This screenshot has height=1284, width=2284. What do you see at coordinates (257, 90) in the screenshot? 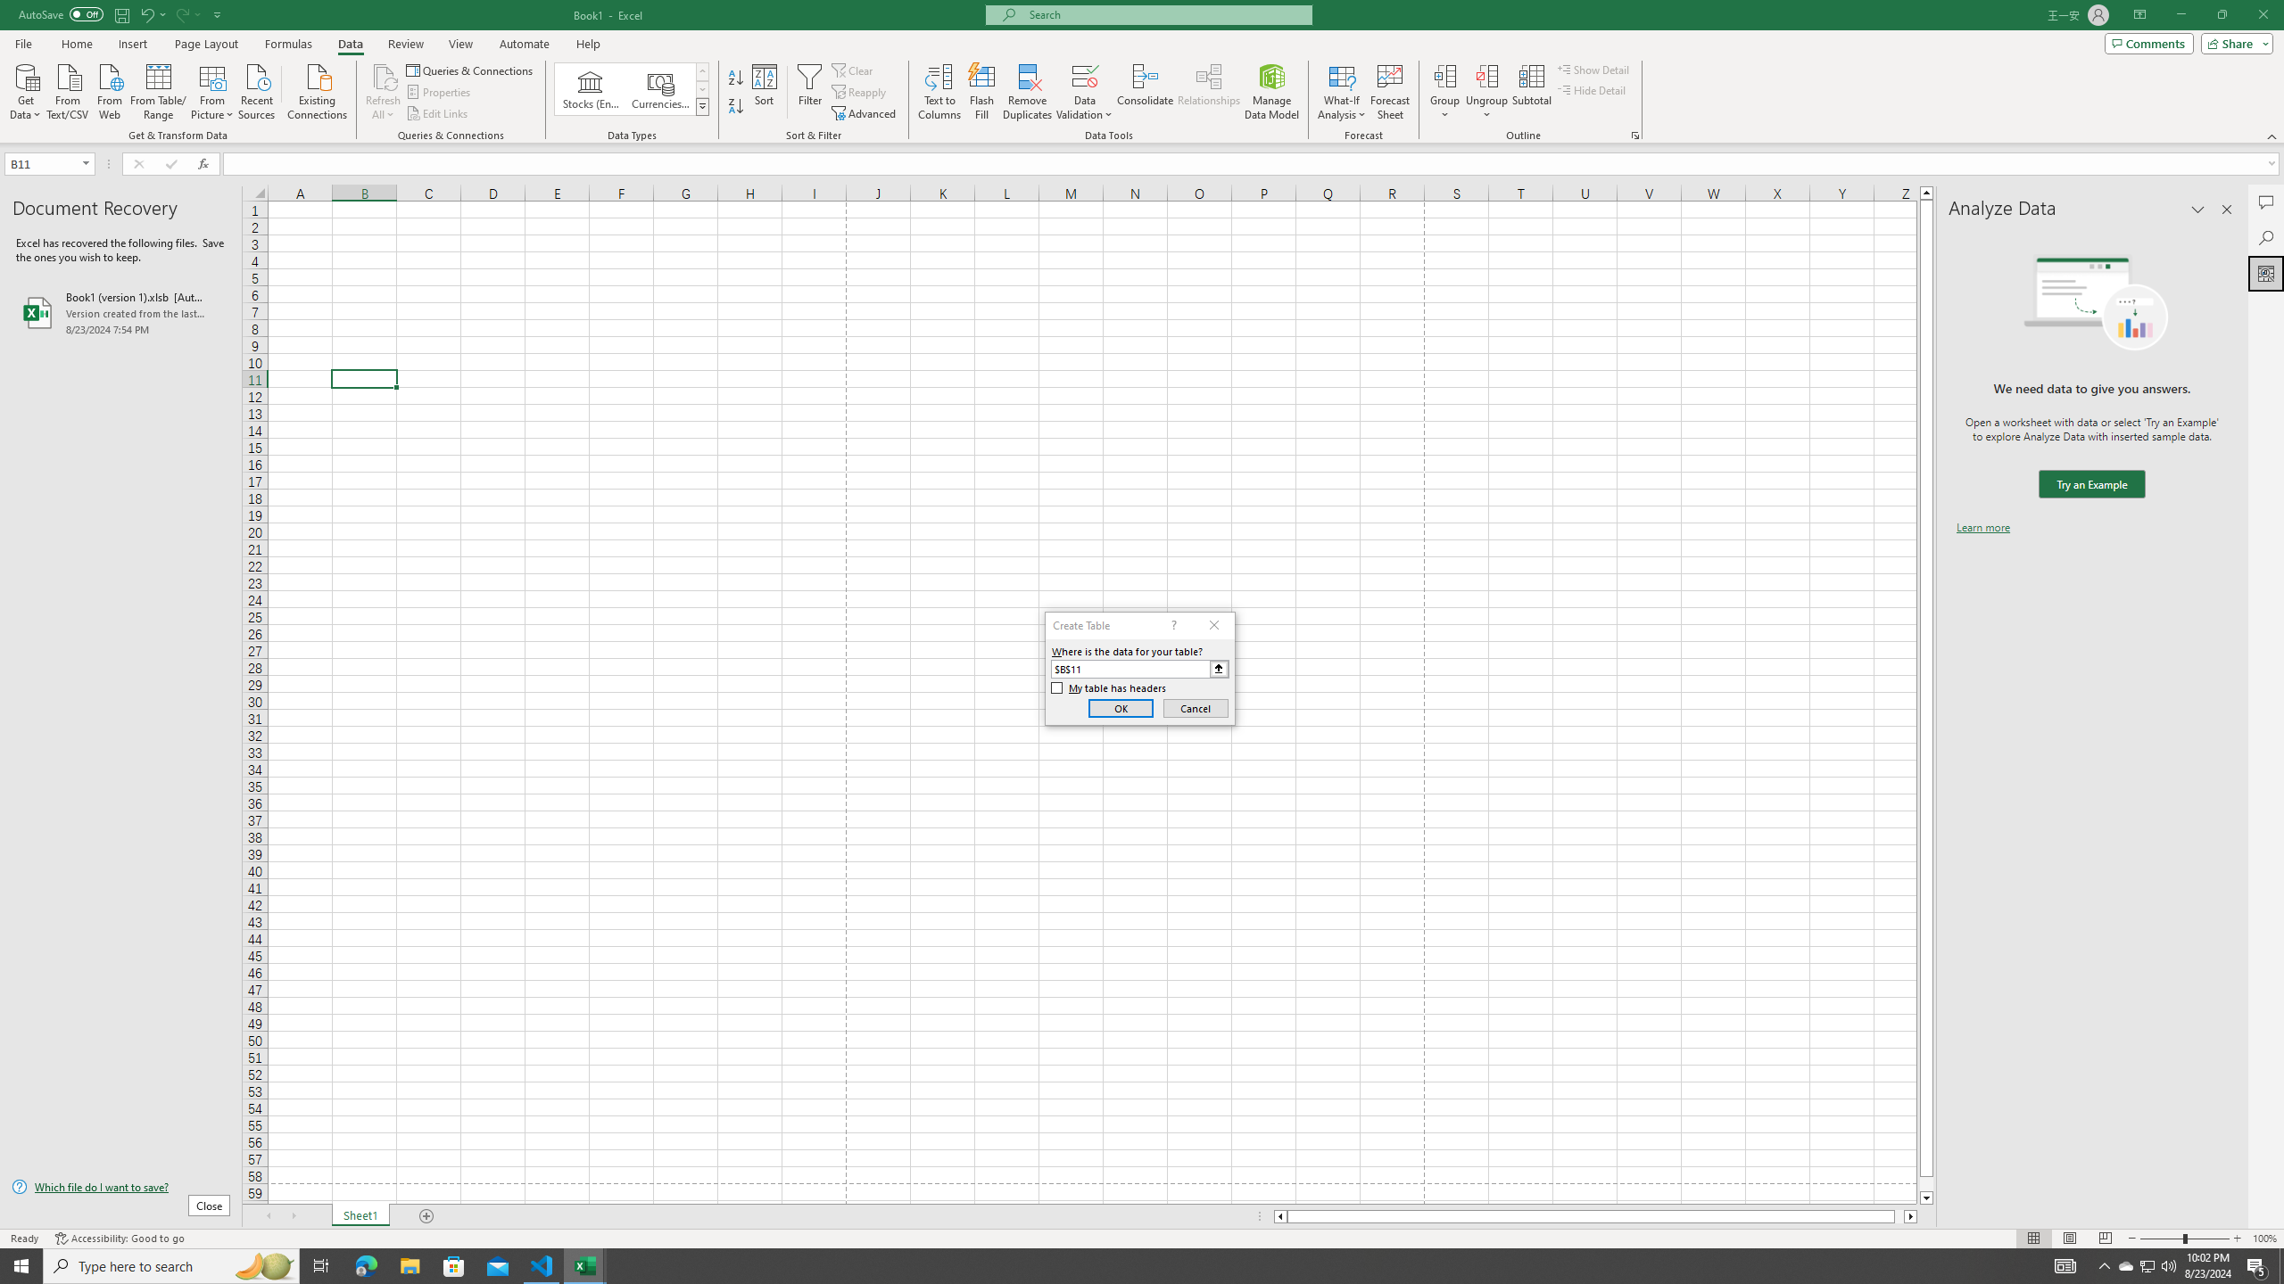
I see `Recent Sources` at bounding box center [257, 90].